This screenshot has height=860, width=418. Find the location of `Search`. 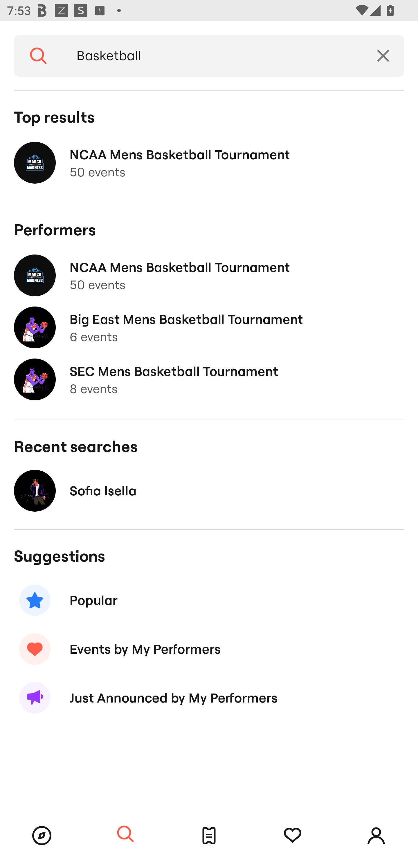

Search is located at coordinates (38, 56).